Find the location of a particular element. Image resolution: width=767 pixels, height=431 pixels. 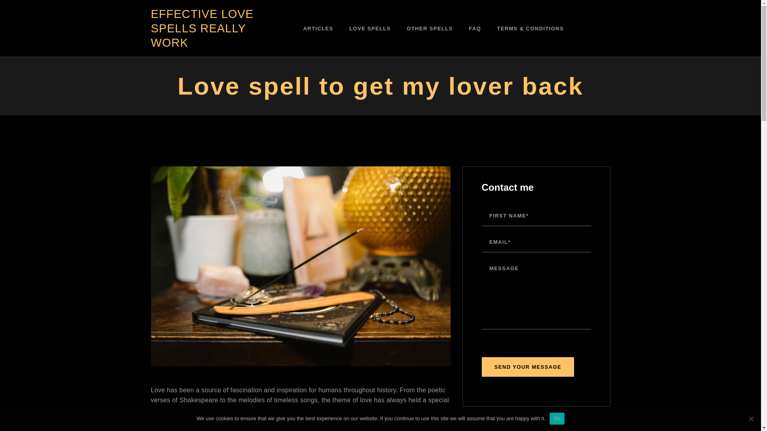

OTHER SPELLS is located at coordinates (430, 28).